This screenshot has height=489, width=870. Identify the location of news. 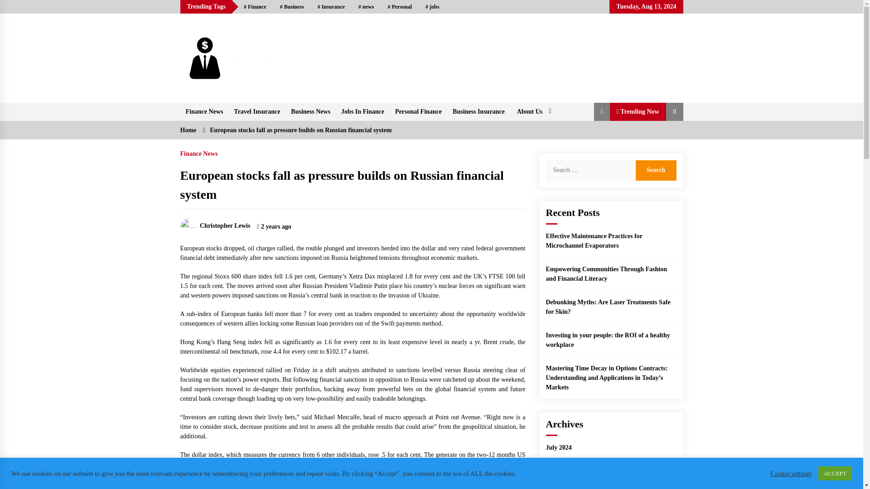
(366, 7).